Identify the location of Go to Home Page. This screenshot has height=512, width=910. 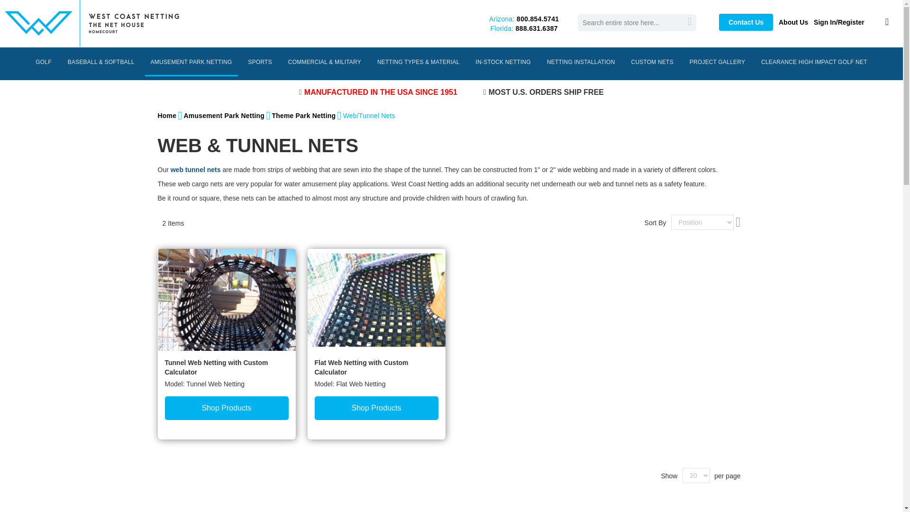
(167, 116).